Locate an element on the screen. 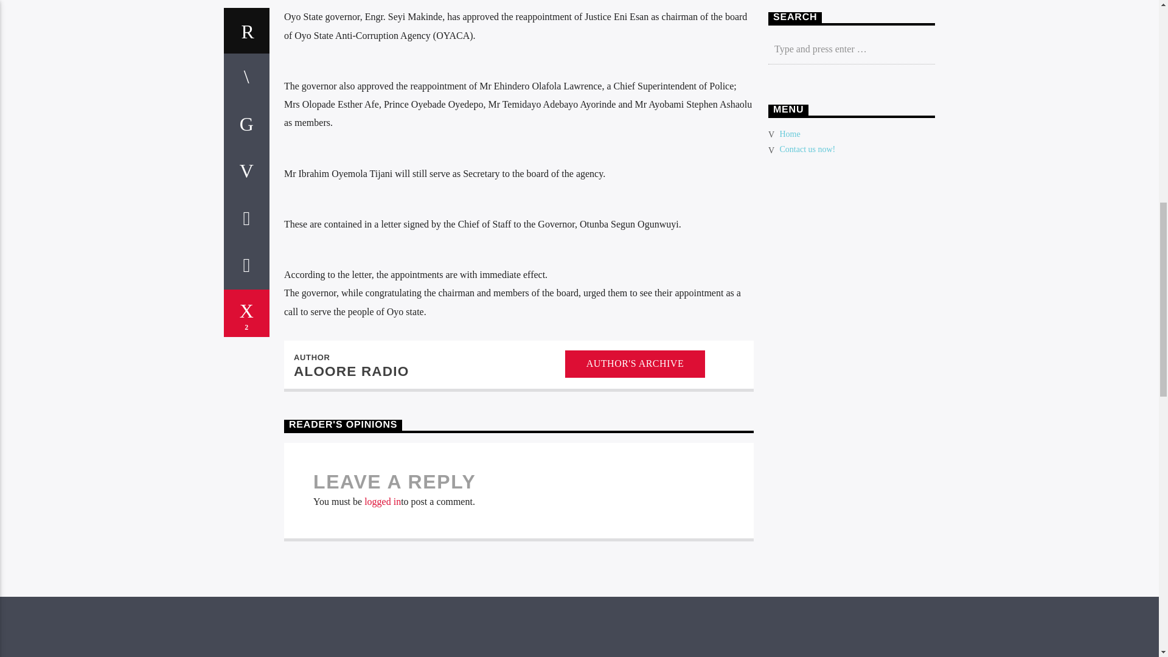 The width and height of the screenshot is (1168, 657). logged in is located at coordinates (382, 501).